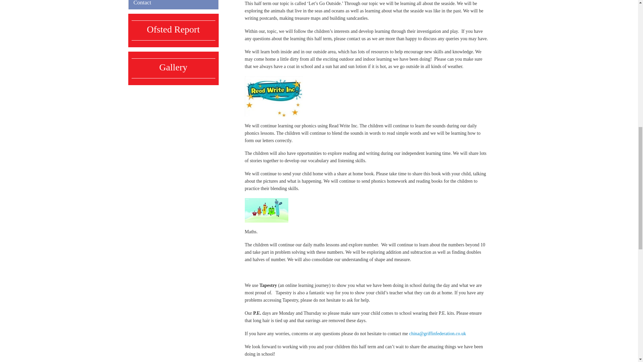 Image resolution: width=643 pixels, height=362 pixels. What do you see at coordinates (173, 5) in the screenshot?
I see `Contact` at bounding box center [173, 5].